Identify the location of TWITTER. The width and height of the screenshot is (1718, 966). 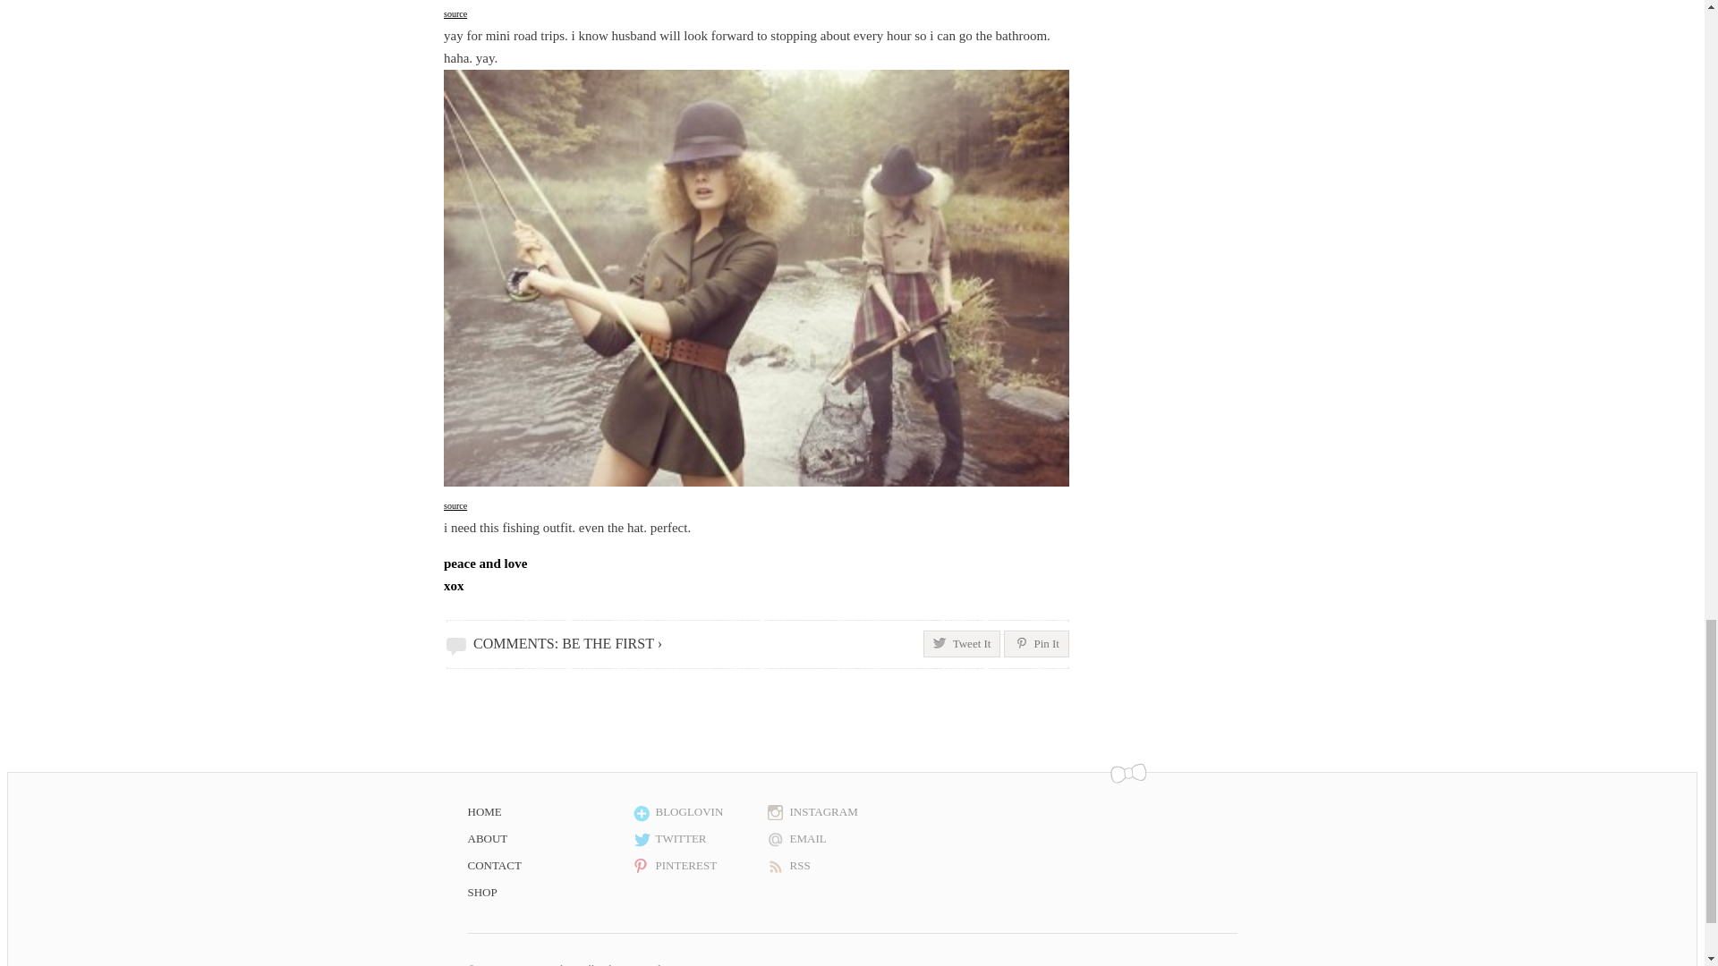
(695, 839).